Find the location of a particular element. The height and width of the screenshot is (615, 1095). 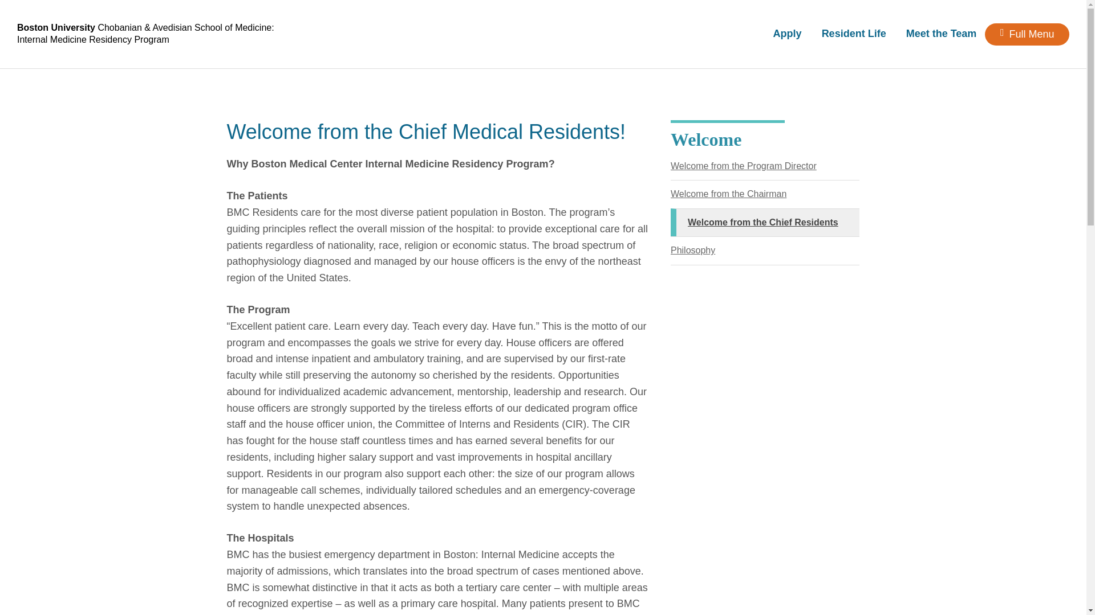

Chief Residents is located at coordinates (228, 372).